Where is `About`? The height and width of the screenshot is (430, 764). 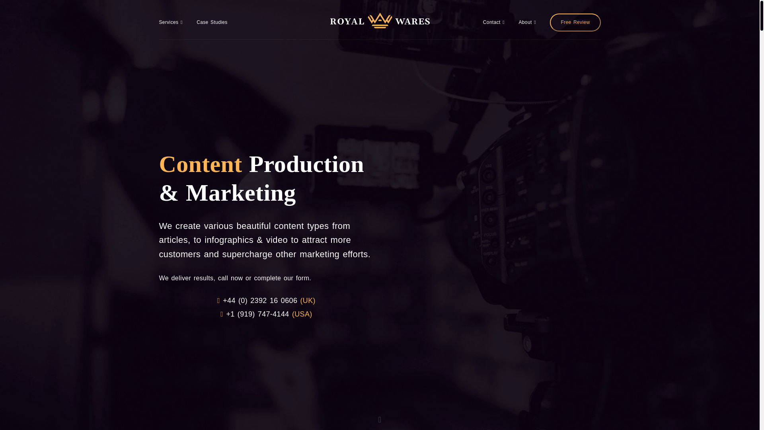 About is located at coordinates (527, 23).